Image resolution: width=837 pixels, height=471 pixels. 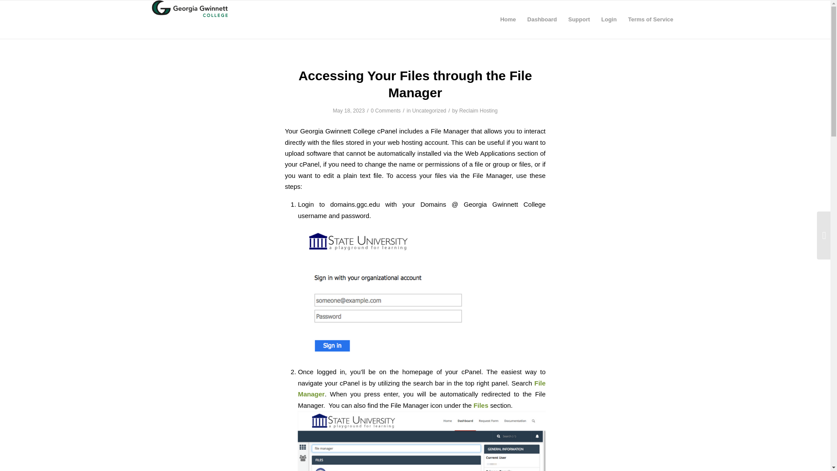 I want to click on Terms of Service, so click(x=650, y=19).